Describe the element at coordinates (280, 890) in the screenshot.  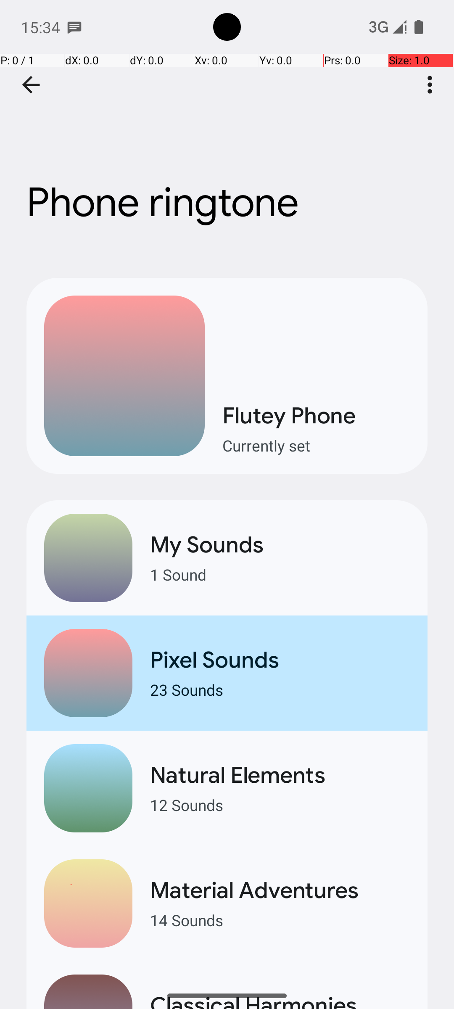
I see `Material Adventures` at that location.